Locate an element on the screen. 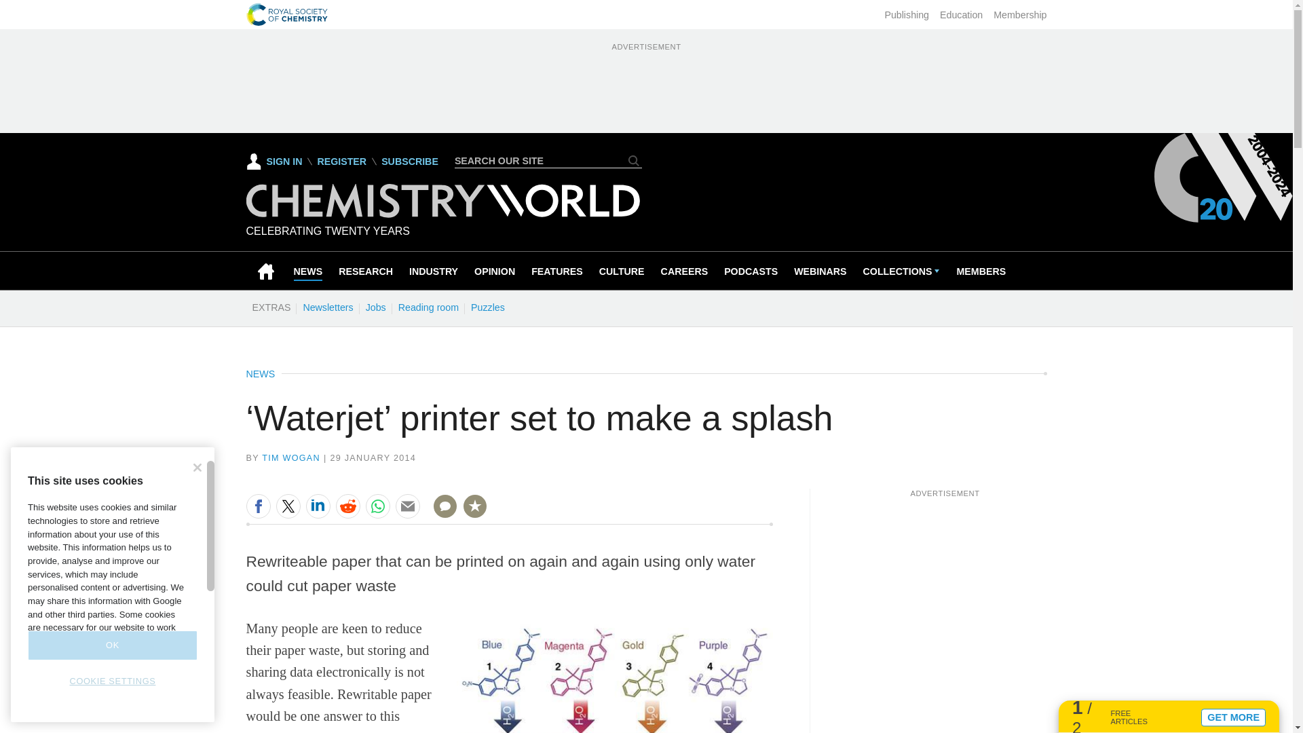  Jobs is located at coordinates (375, 307).